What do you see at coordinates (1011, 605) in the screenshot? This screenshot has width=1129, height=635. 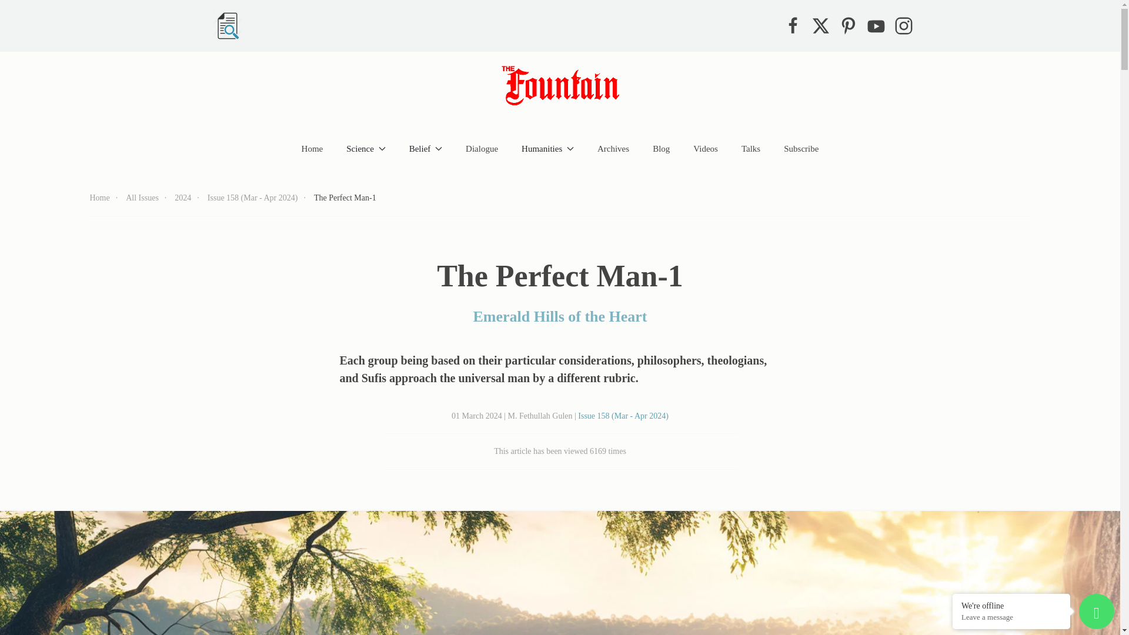 I see `We're offline` at bounding box center [1011, 605].